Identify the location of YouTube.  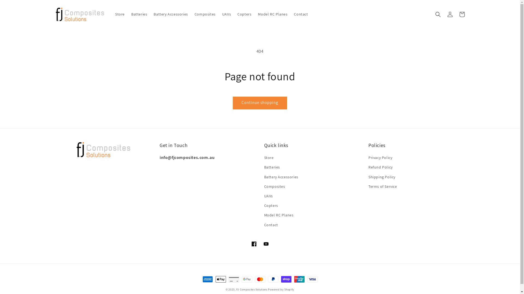
(266, 244).